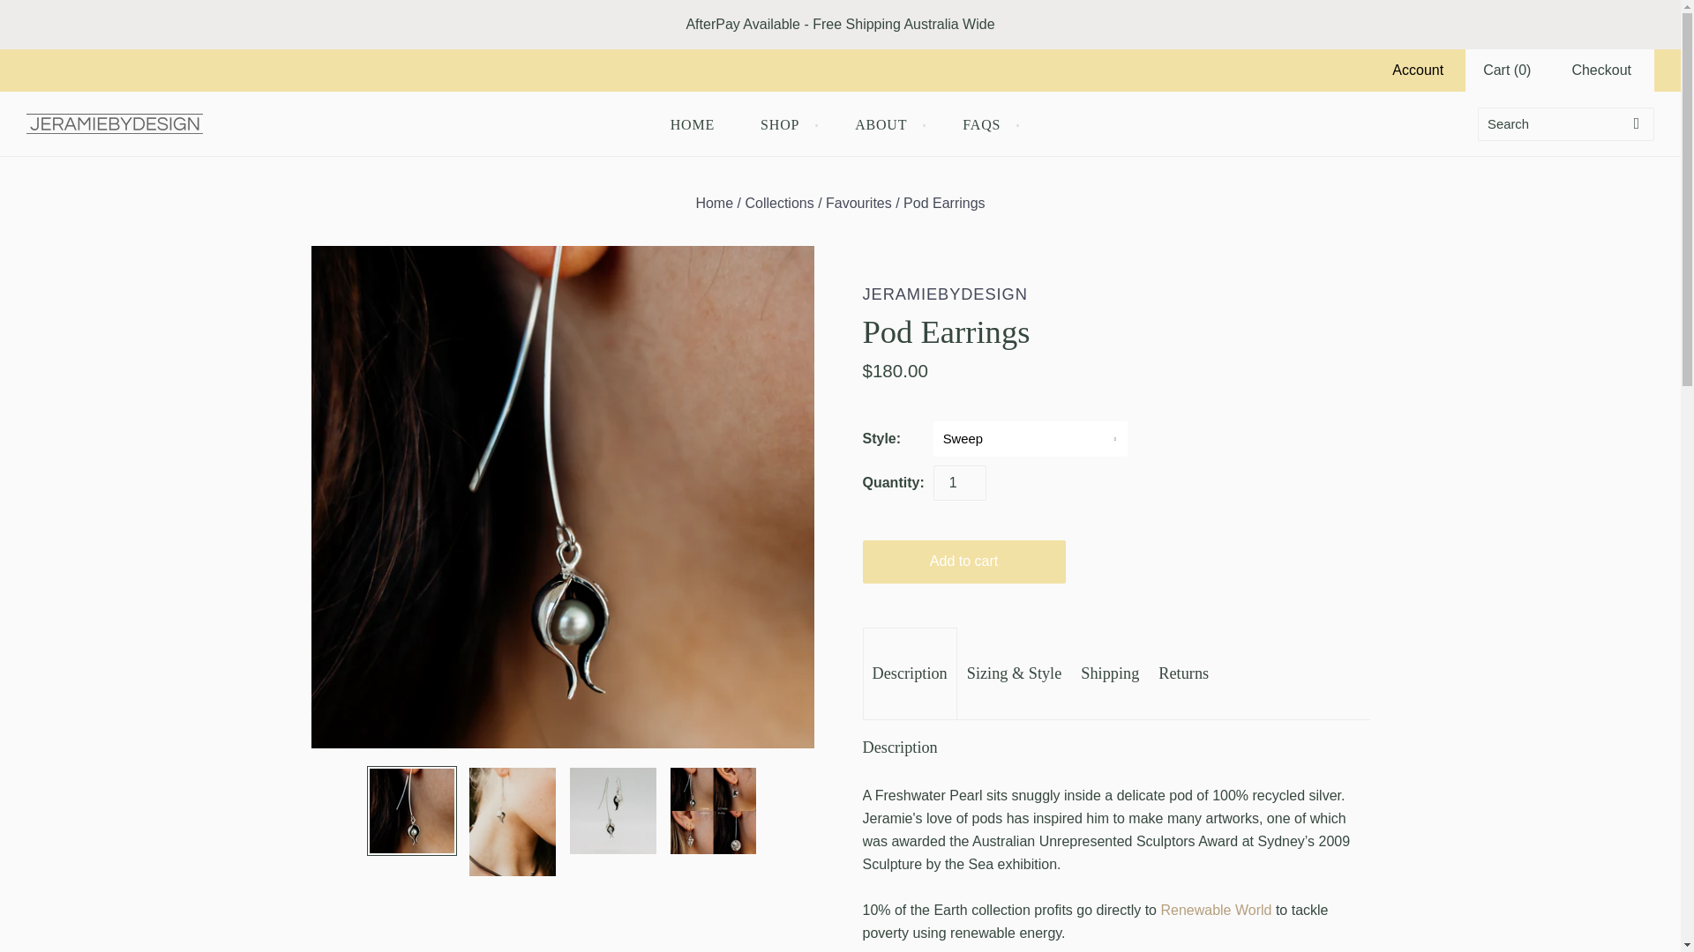 The width and height of the screenshot is (1694, 952). What do you see at coordinates (1216, 910) in the screenshot?
I see `Renewable World` at bounding box center [1216, 910].